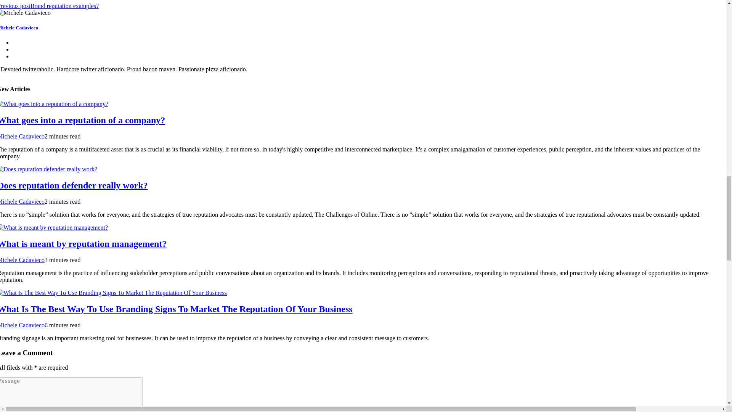 The image size is (732, 412). What do you see at coordinates (83, 244) in the screenshot?
I see `What is meant by reputation management?` at bounding box center [83, 244].